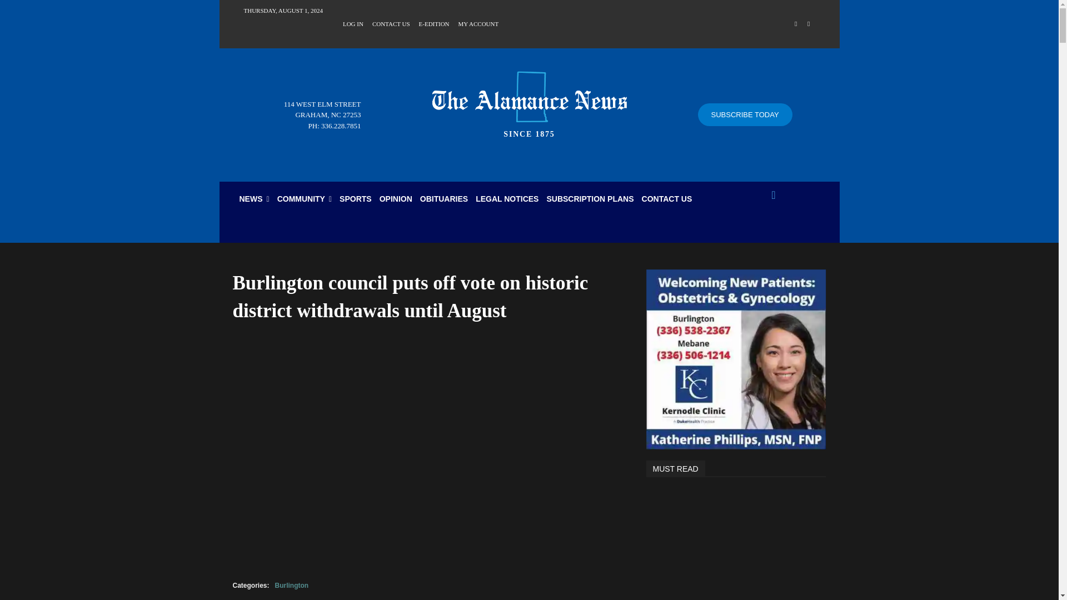 The width and height of the screenshot is (1067, 600). Describe the element at coordinates (305, 199) in the screenshot. I see `COMMUNITY` at that location.